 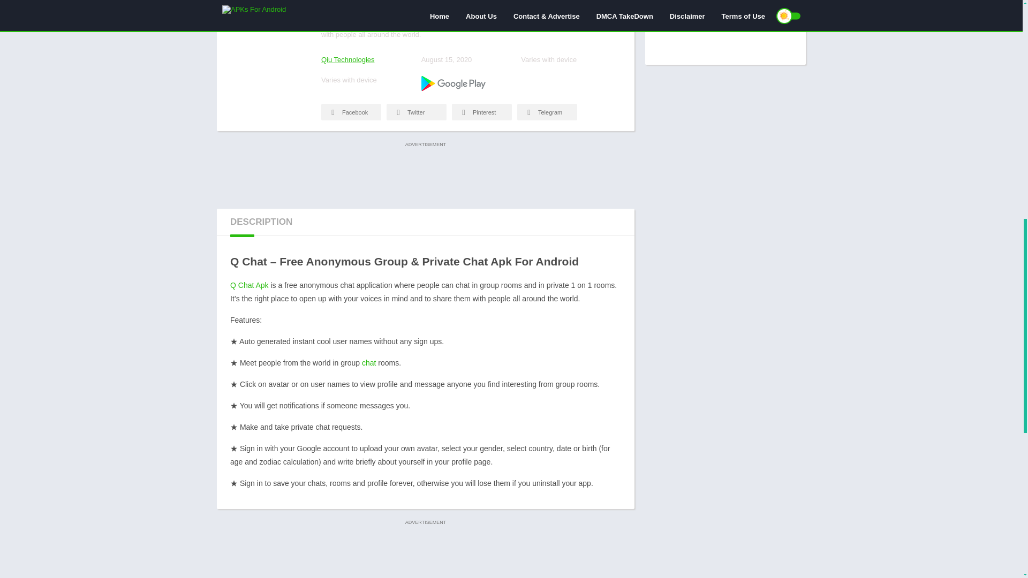 What do you see at coordinates (416, 112) in the screenshot?
I see `Twitter` at bounding box center [416, 112].